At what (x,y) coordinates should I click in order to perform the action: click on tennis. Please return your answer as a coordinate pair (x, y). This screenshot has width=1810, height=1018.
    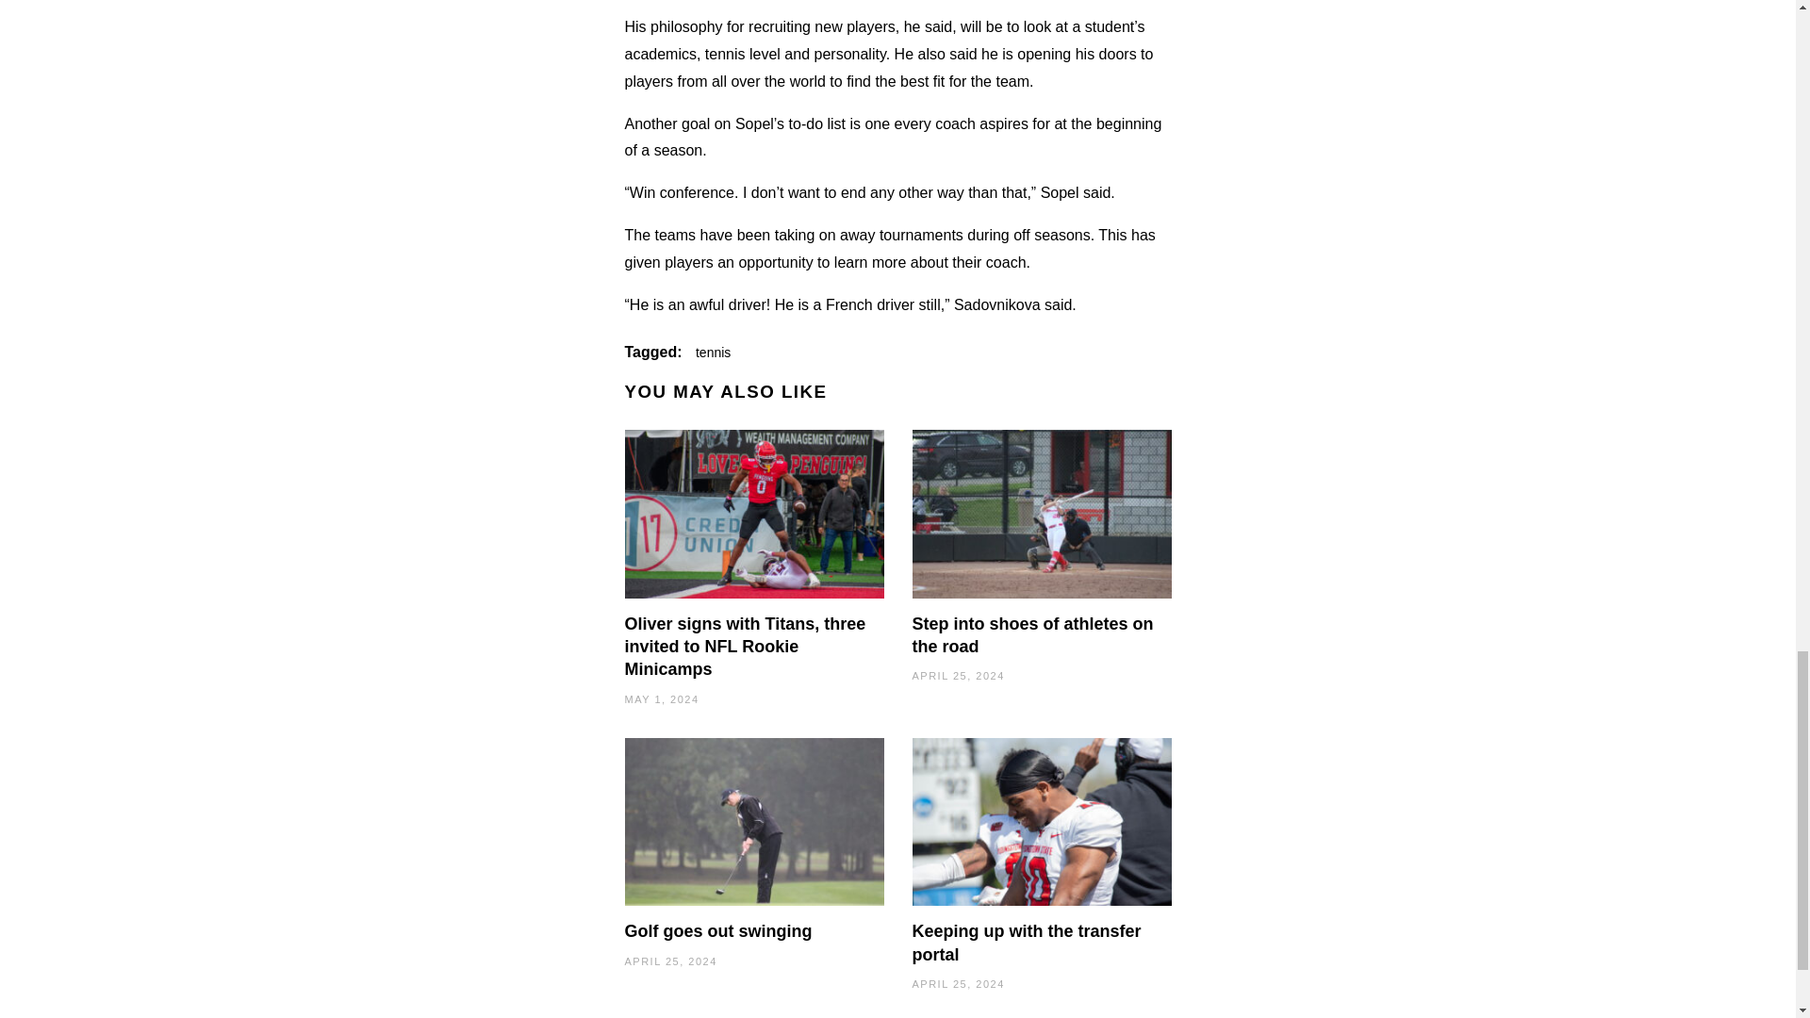
    Looking at the image, I should click on (713, 353).